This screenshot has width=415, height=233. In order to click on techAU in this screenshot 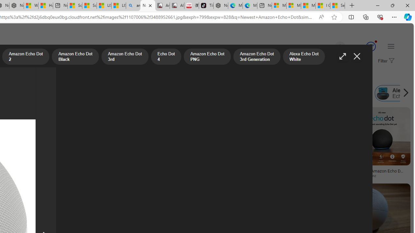, I will do `click(308, 175)`.